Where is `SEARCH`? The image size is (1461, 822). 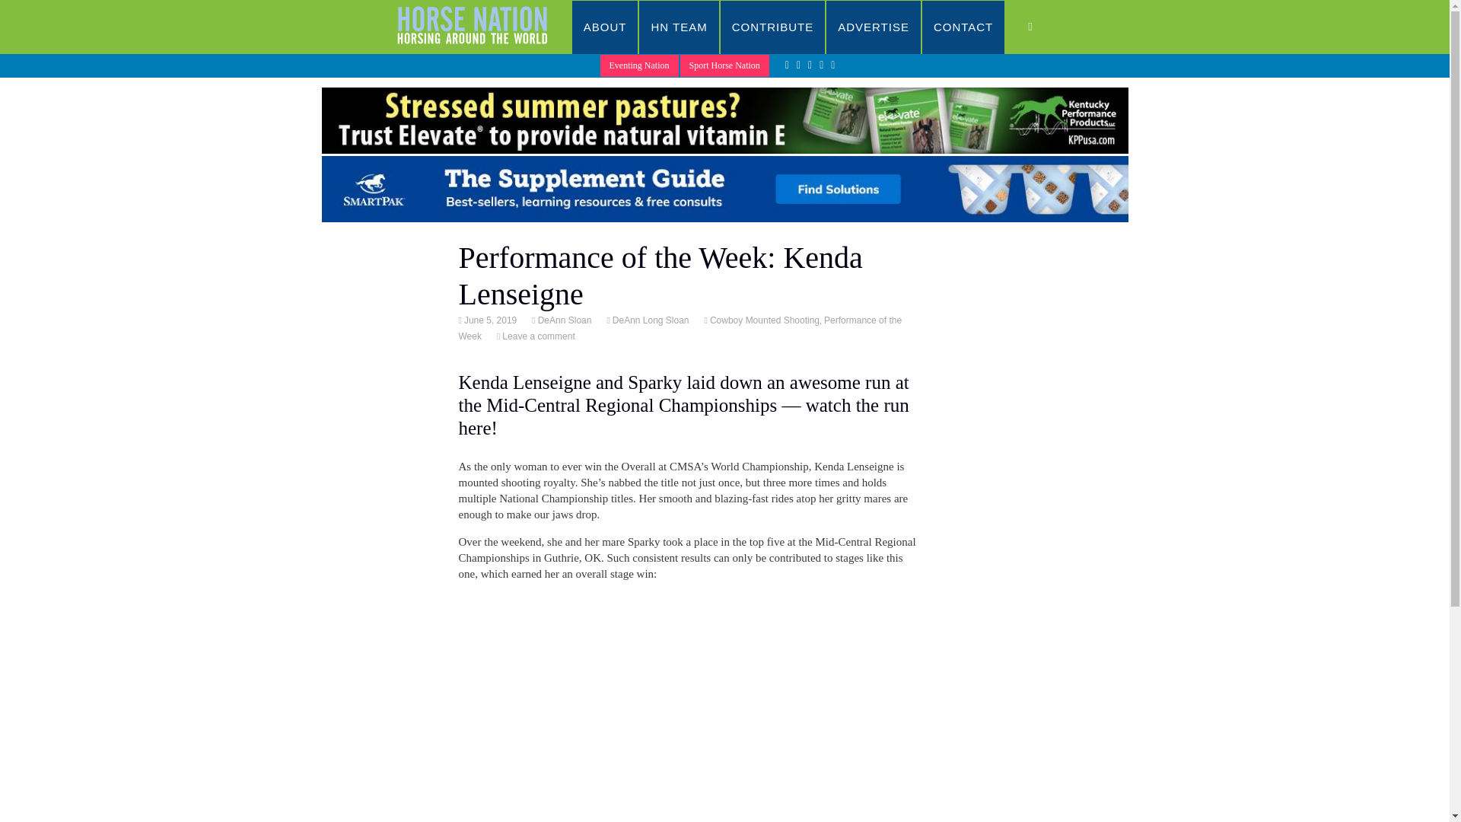
SEARCH is located at coordinates (1046, 27).